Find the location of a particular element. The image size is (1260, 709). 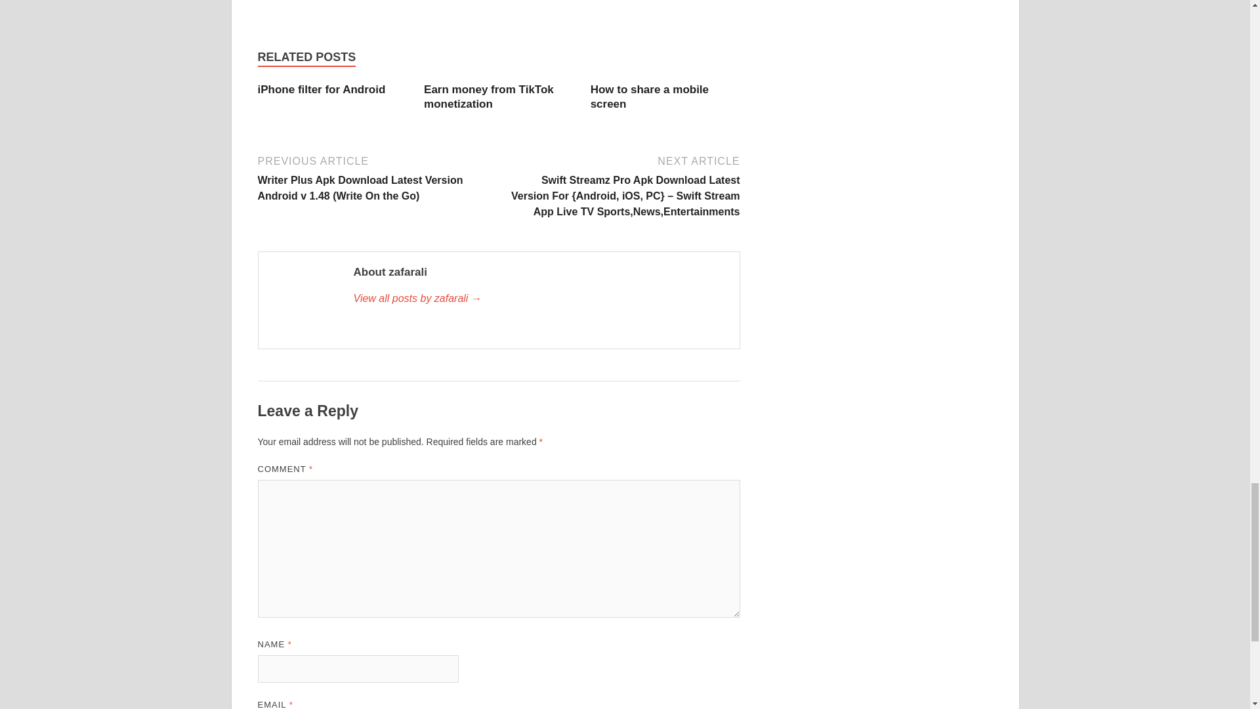

iPhone filter for Android is located at coordinates (321, 89).